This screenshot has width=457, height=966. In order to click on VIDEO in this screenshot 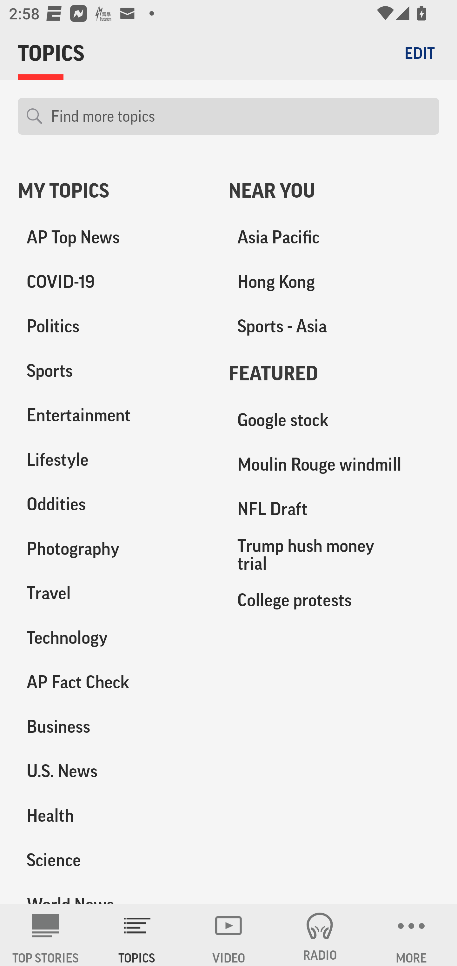, I will do `click(228, 935)`.